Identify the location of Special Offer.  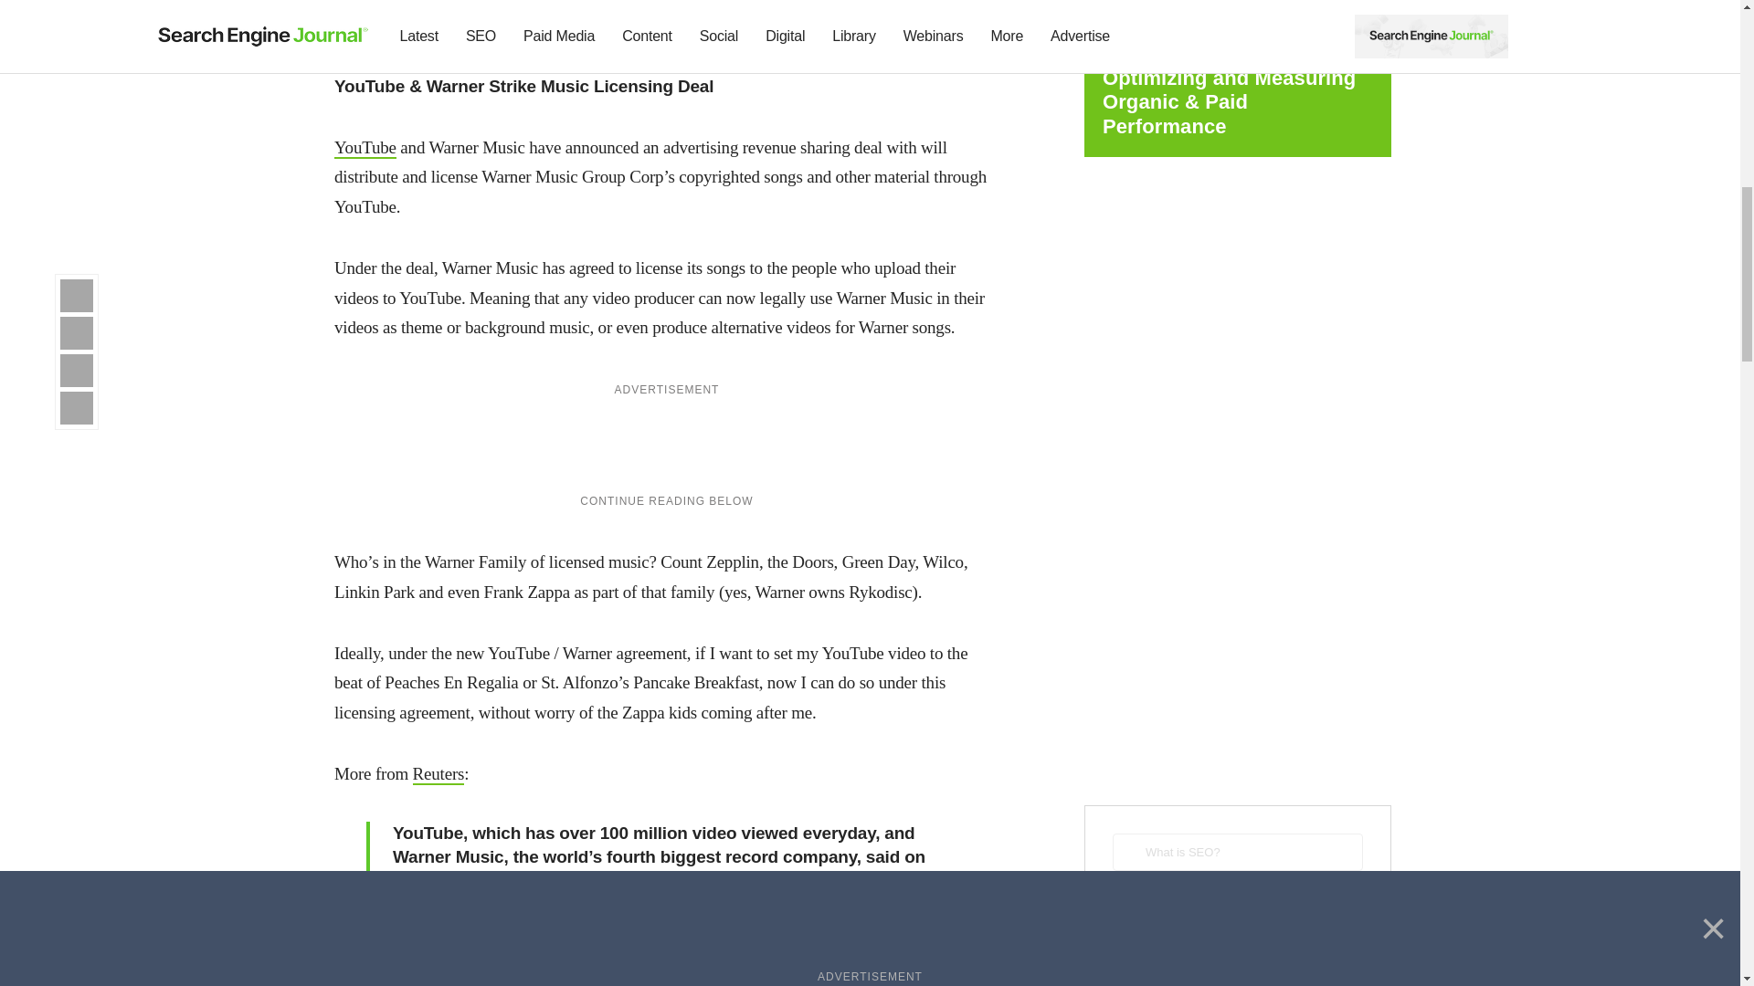
(666, 13).